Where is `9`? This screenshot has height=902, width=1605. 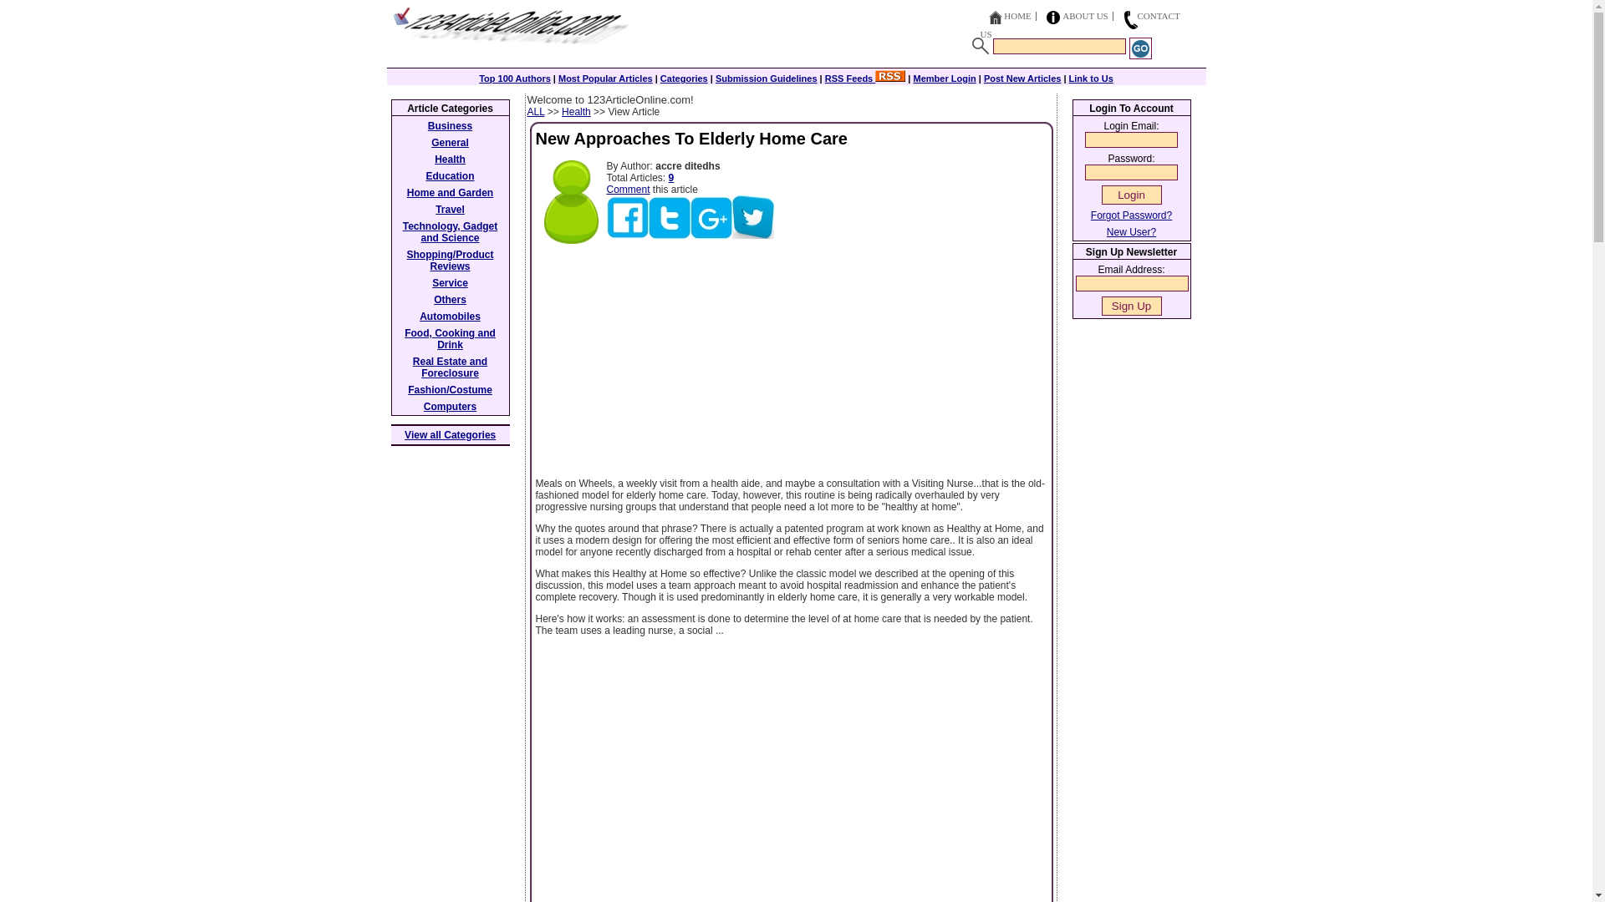 9 is located at coordinates (671, 178).